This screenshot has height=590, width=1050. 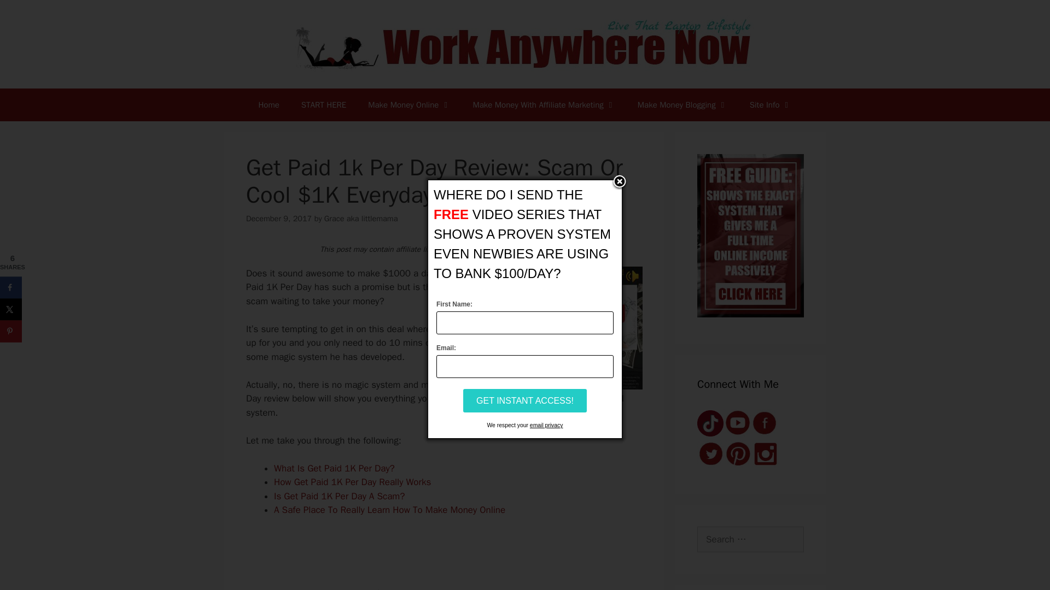 What do you see at coordinates (268, 105) in the screenshot?
I see `Home` at bounding box center [268, 105].